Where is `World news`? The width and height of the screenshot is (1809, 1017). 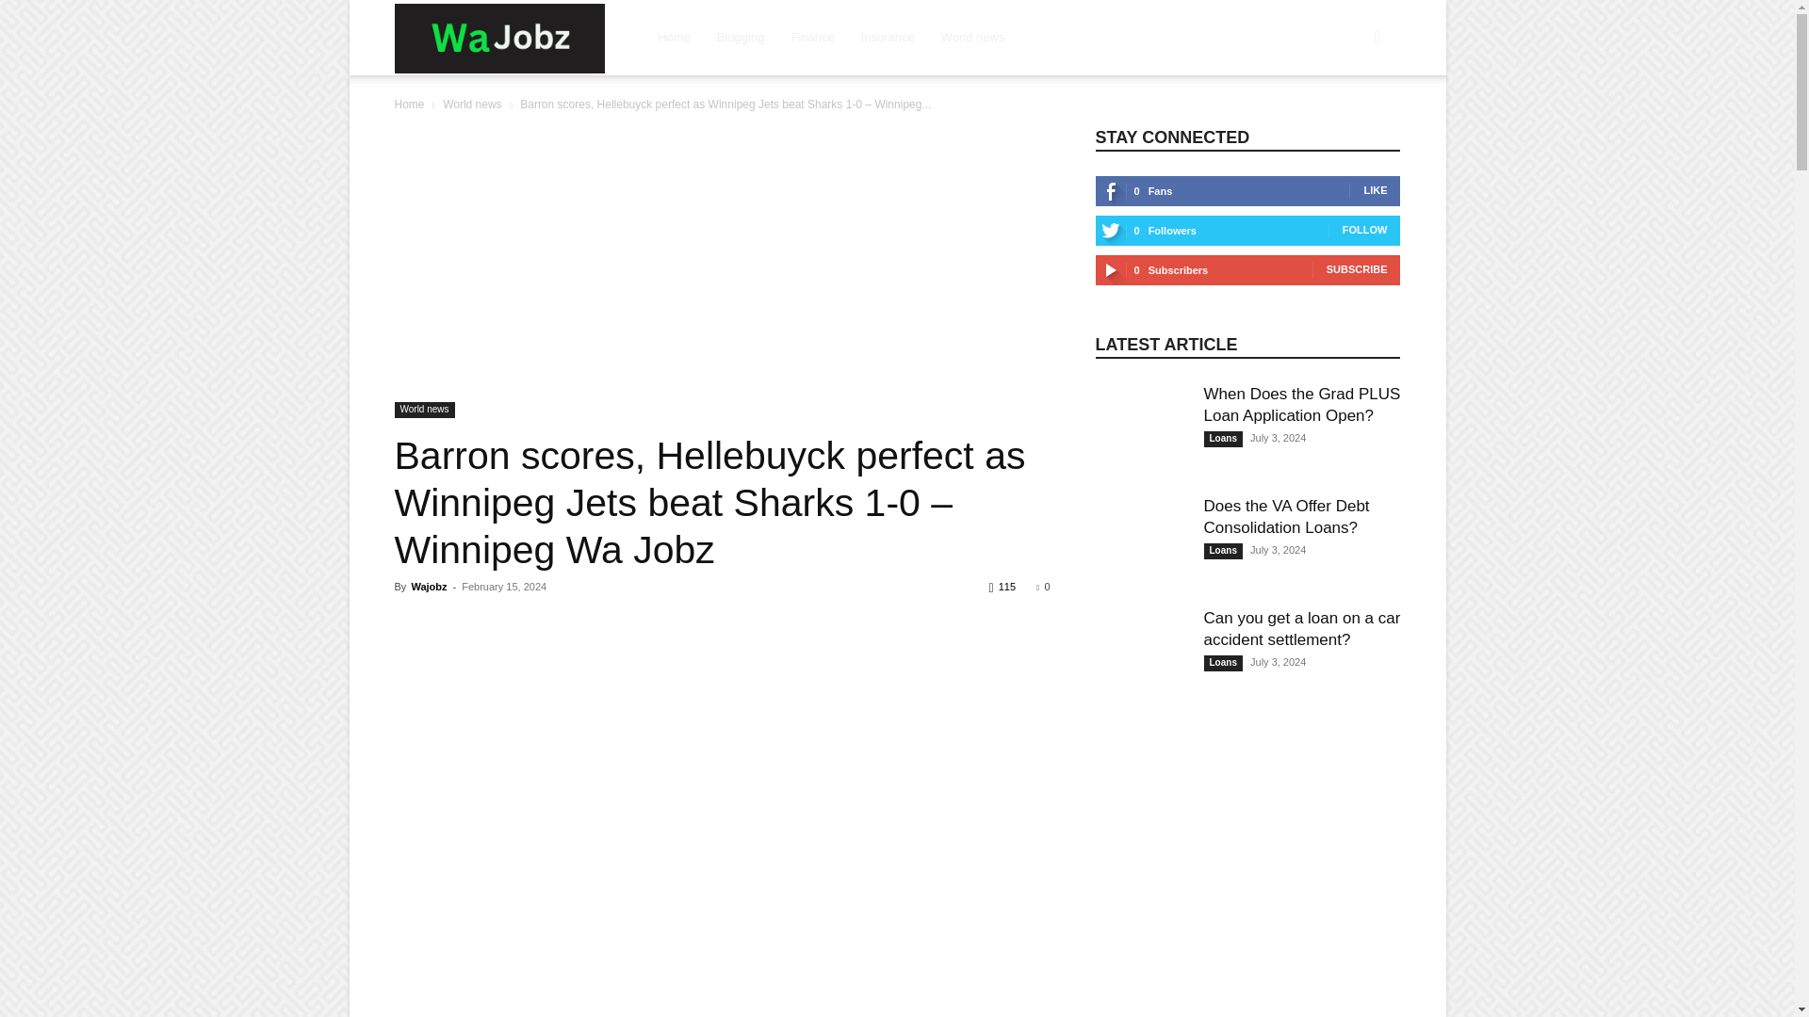
World news is located at coordinates (972, 38).